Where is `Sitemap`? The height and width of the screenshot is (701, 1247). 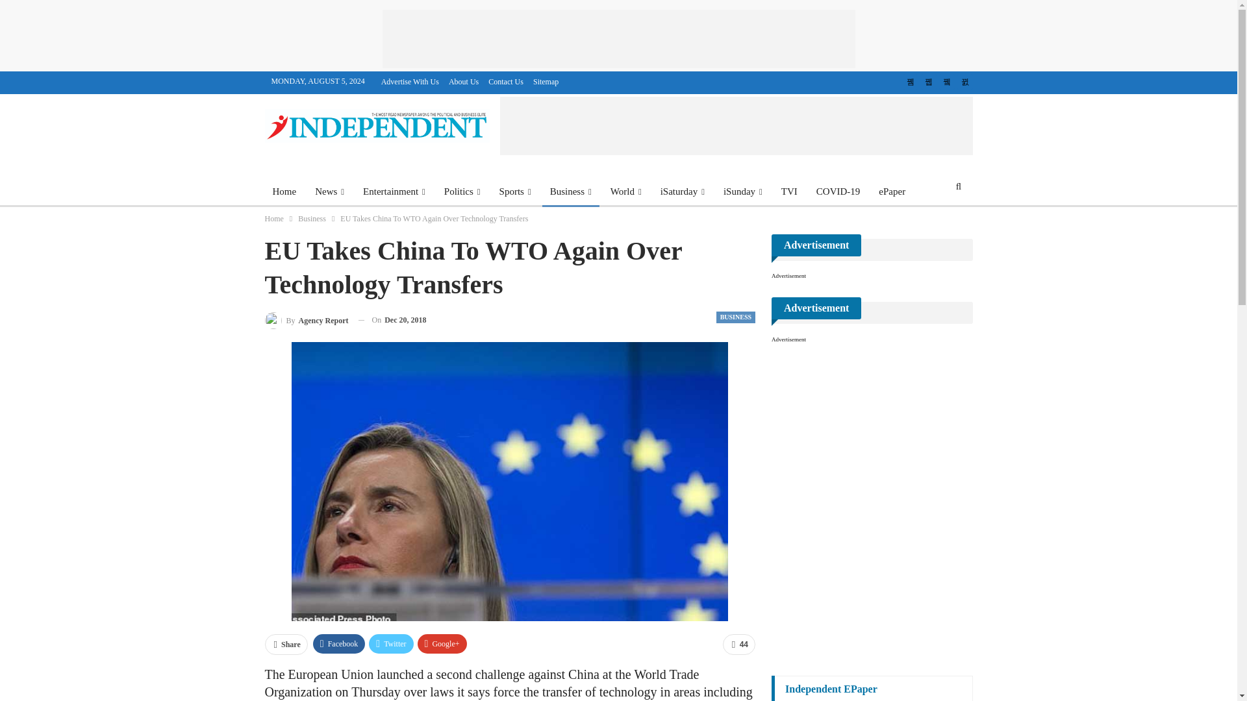 Sitemap is located at coordinates (546, 81).